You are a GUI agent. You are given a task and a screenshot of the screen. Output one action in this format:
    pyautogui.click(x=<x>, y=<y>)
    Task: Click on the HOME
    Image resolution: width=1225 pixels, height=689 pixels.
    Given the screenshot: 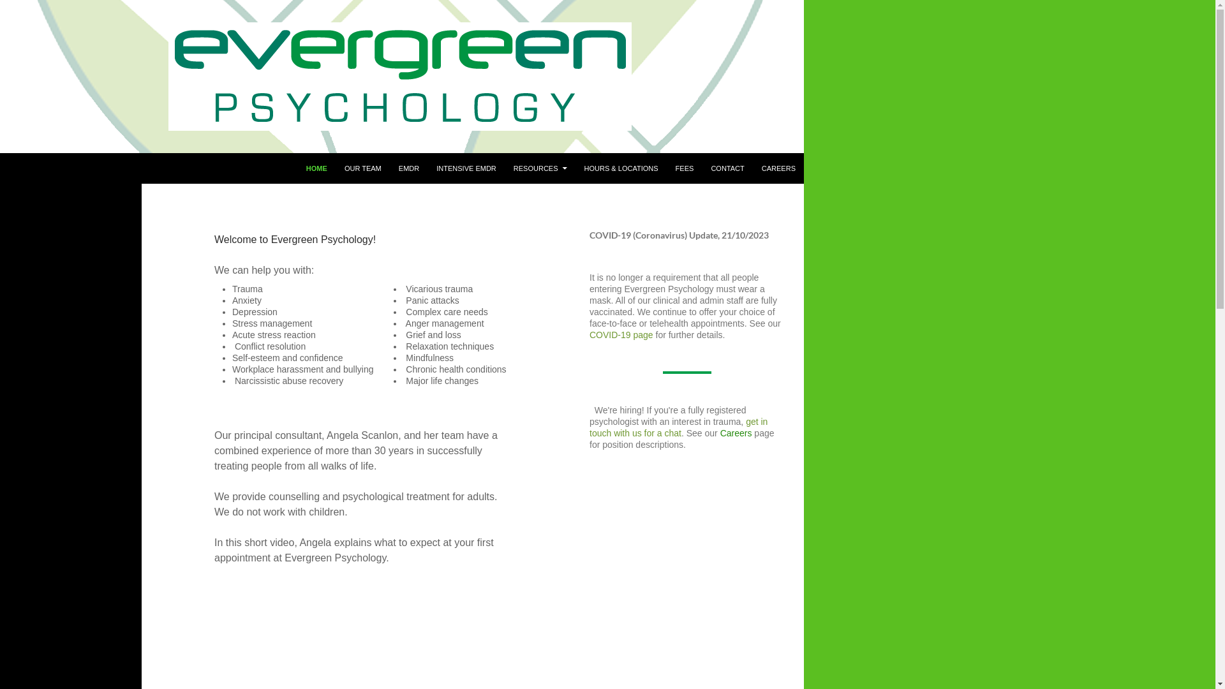 What is the action you would take?
    pyautogui.click(x=316, y=168)
    